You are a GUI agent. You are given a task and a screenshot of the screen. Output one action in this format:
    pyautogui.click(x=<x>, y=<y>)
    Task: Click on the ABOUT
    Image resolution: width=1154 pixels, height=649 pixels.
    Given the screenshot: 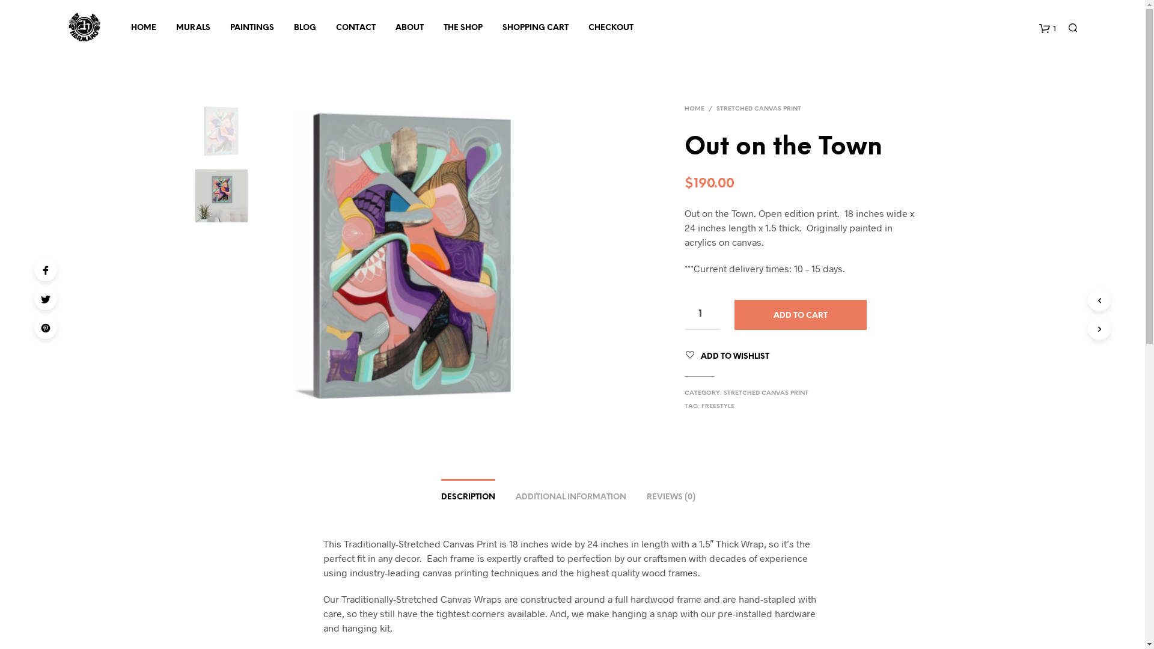 What is the action you would take?
    pyautogui.click(x=410, y=28)
    